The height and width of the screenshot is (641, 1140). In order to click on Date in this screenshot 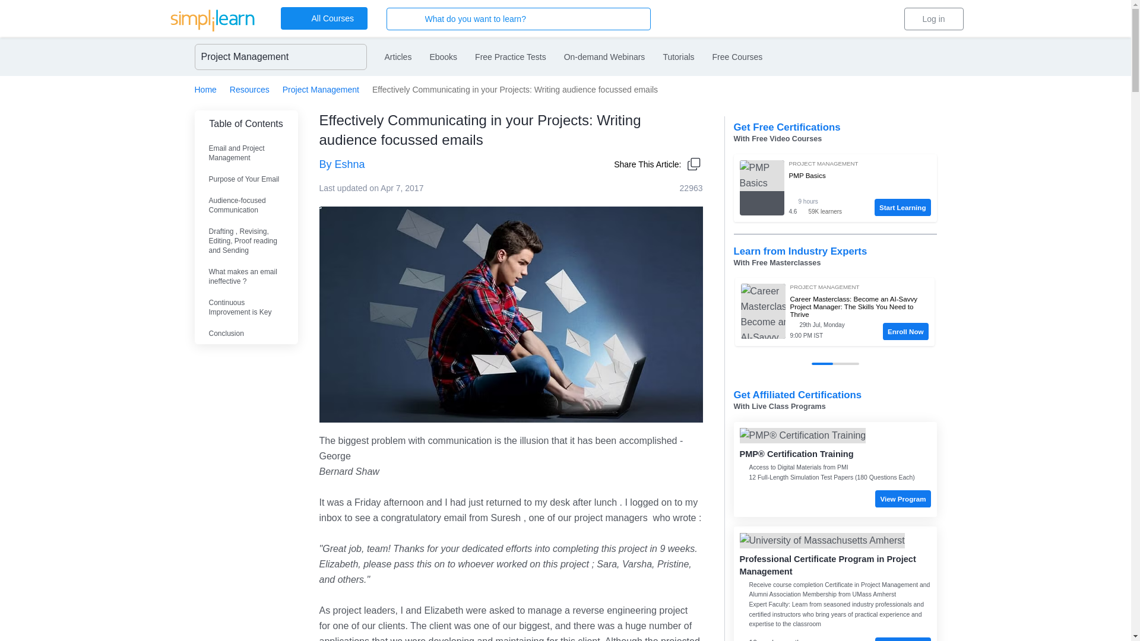, I will do `click(829, 325)`.